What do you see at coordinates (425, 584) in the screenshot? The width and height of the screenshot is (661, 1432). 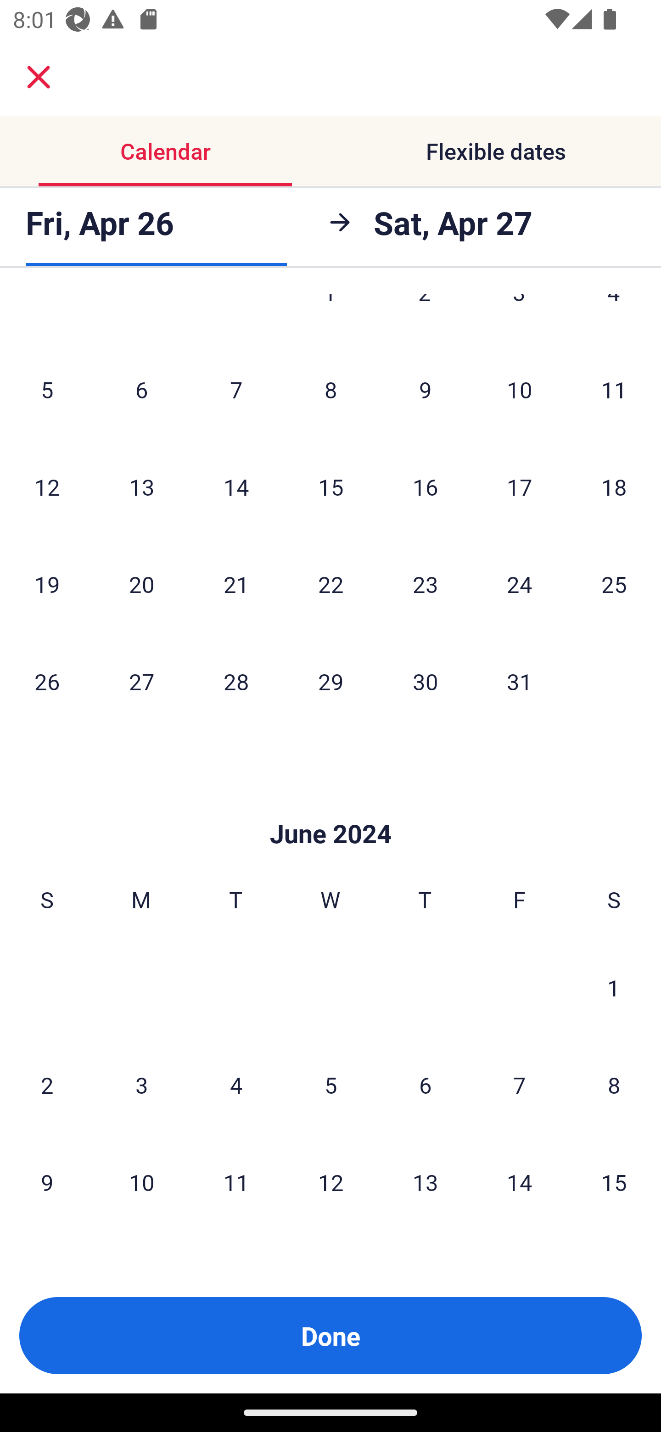 I see `23 Thursday, May 23, 2024` at bounding box center [425, 584].